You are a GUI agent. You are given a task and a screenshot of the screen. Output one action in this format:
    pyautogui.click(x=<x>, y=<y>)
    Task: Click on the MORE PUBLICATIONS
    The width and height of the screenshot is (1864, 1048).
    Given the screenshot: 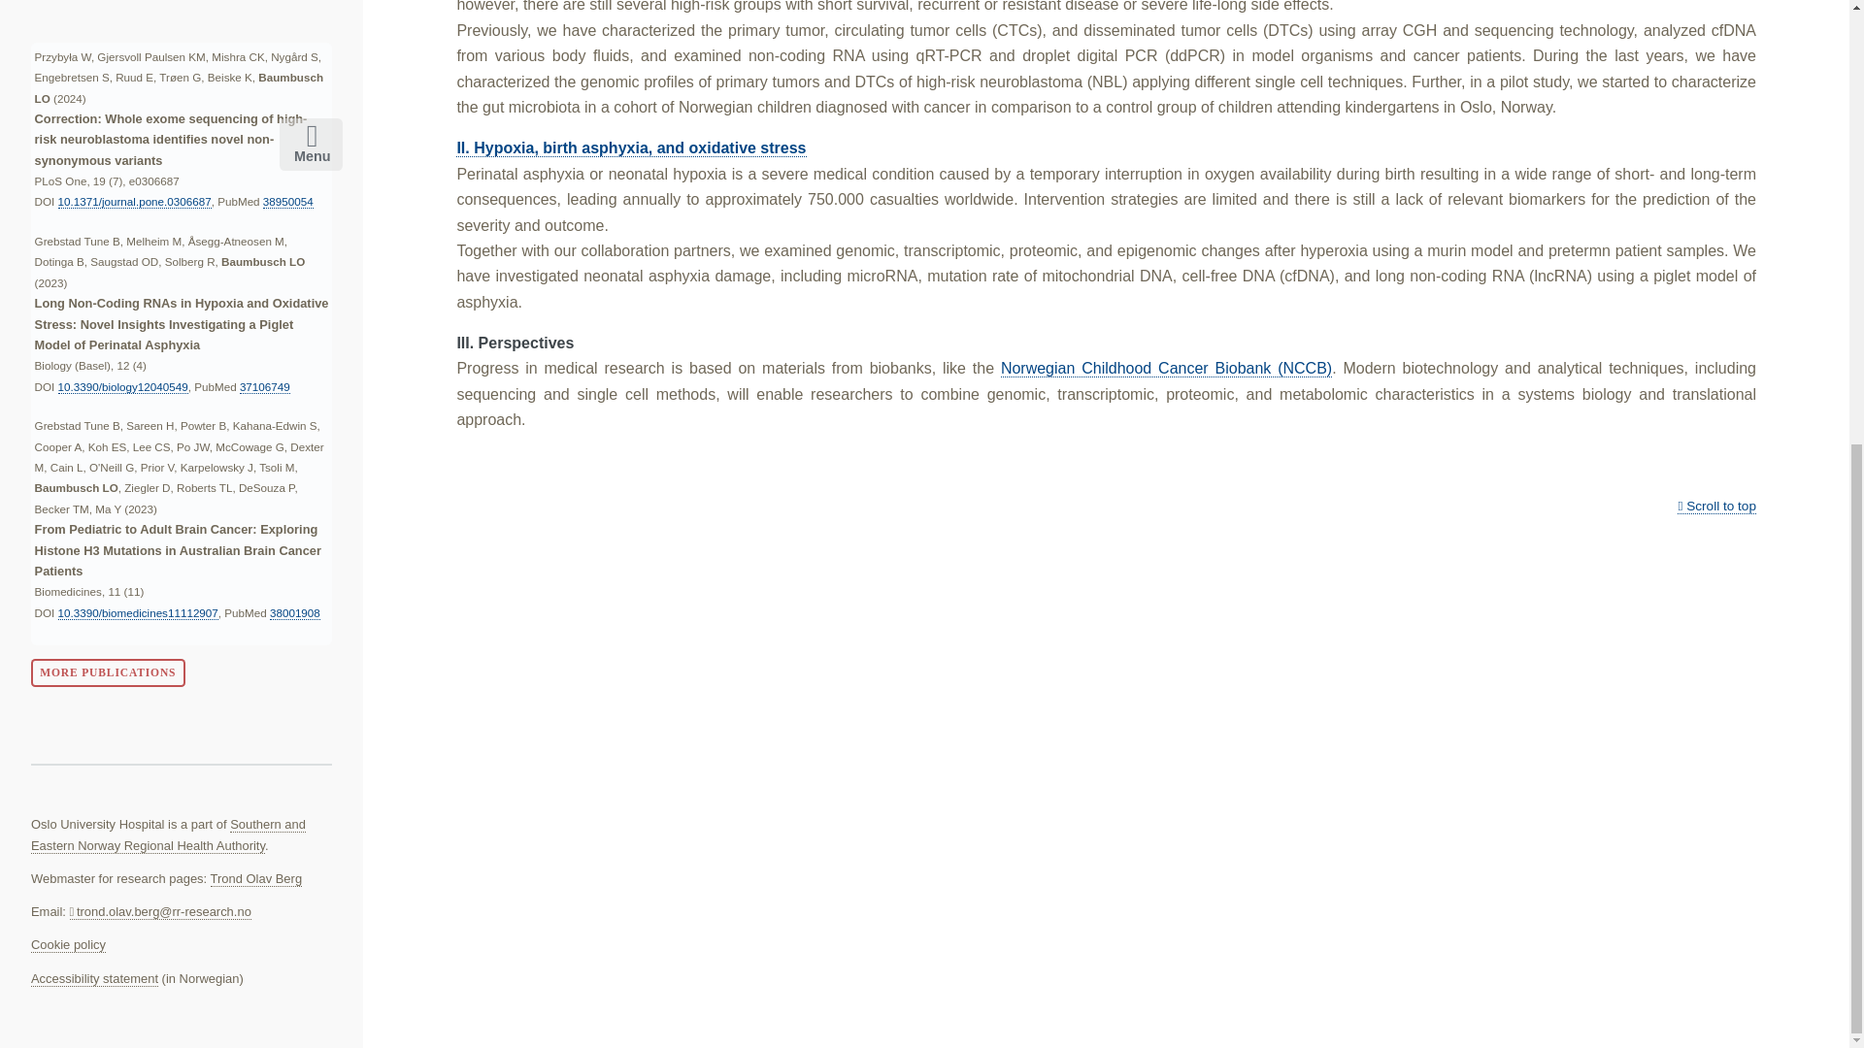 What is the action you would take?
    pyautogui.click(x=108, y=672)
    